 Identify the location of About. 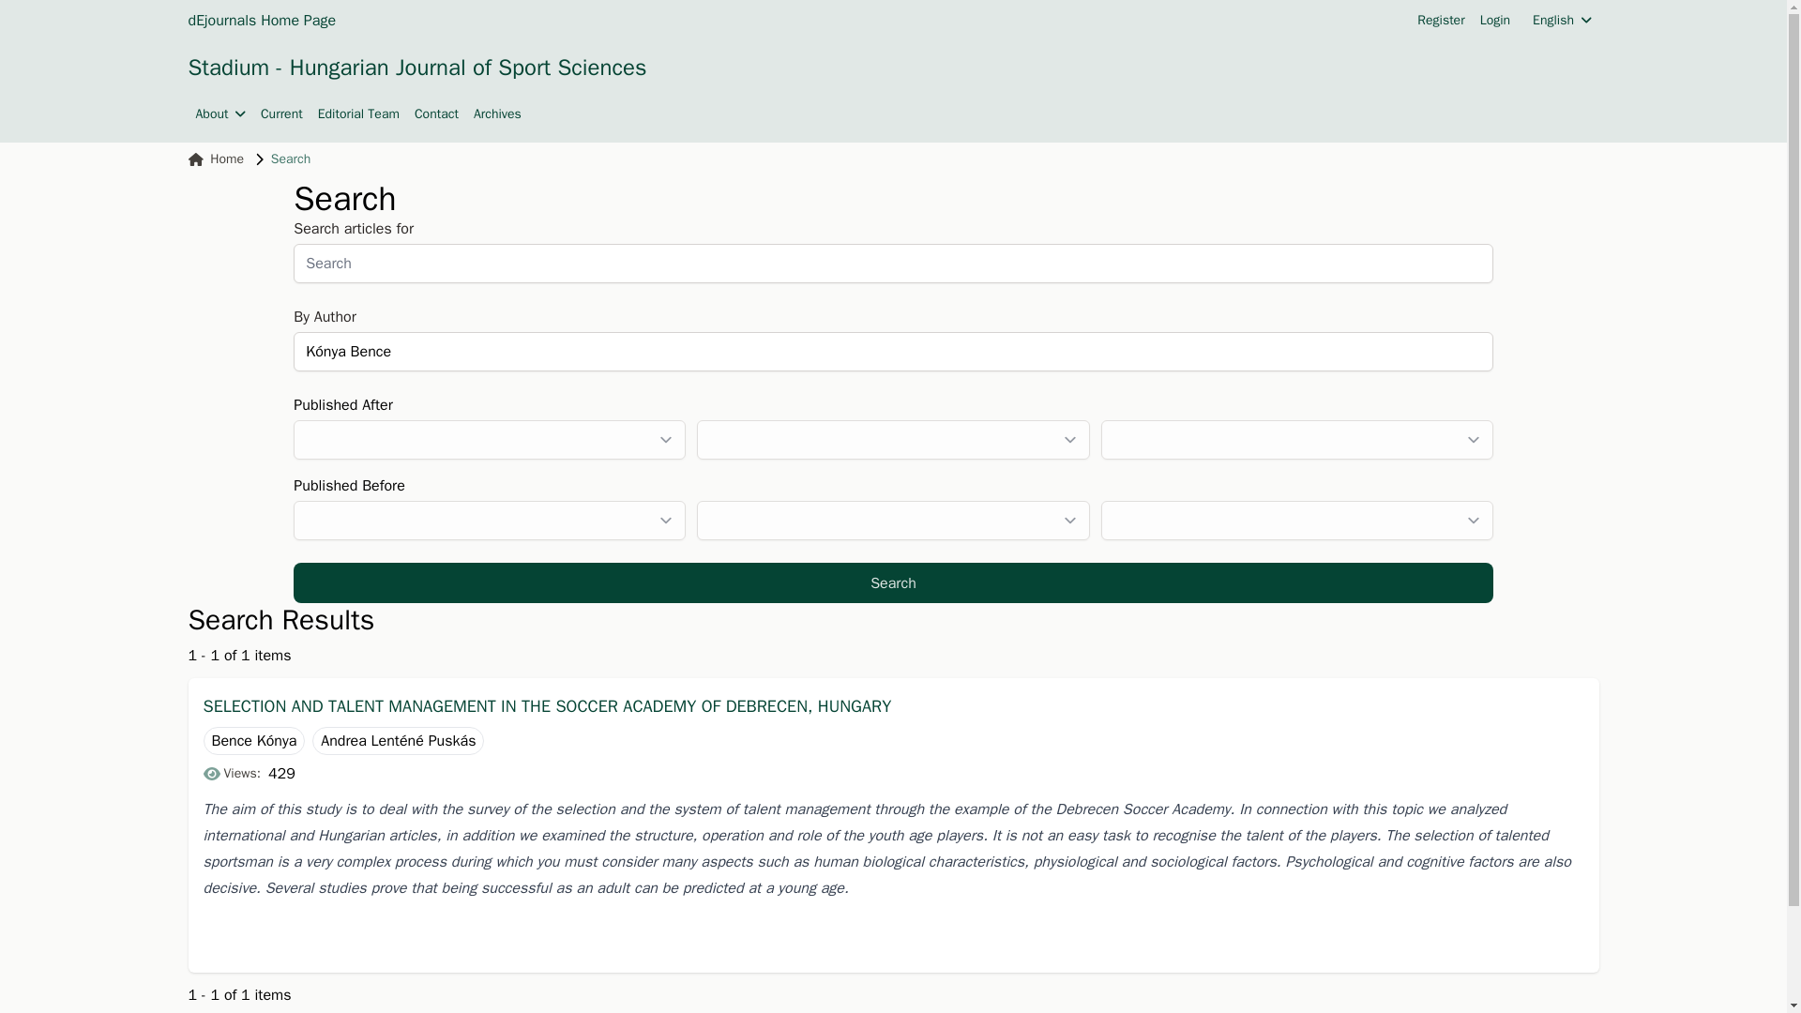
(219, 114).